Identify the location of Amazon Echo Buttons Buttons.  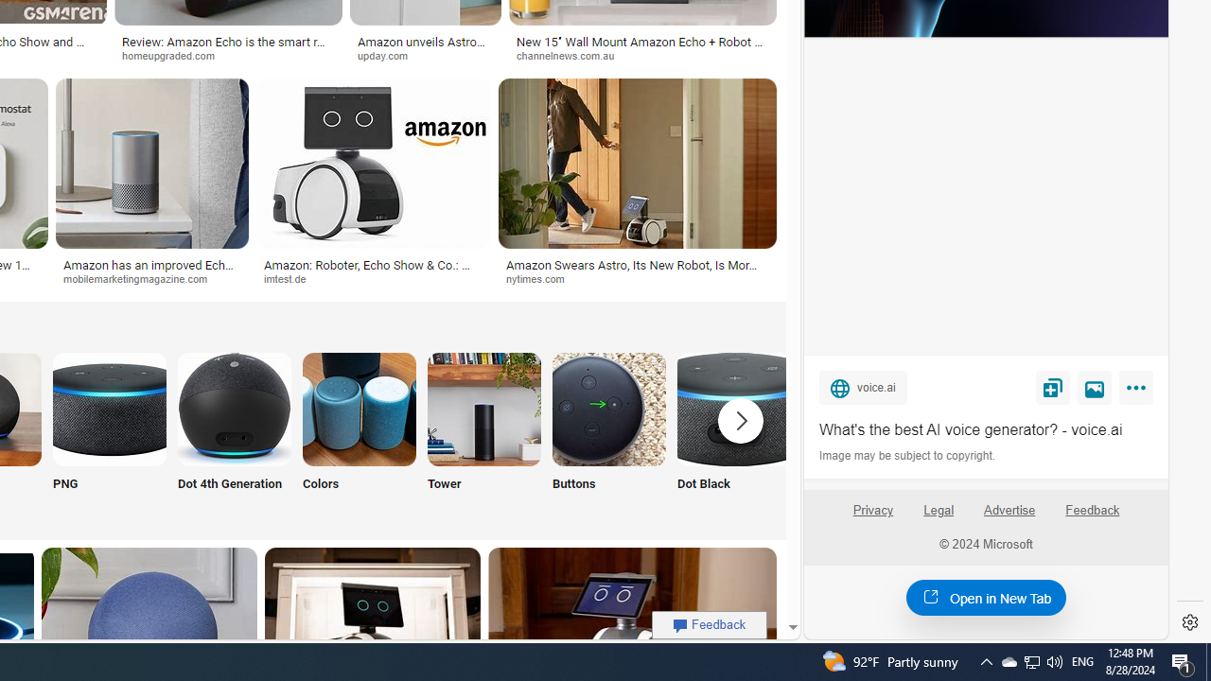
(609, 433).